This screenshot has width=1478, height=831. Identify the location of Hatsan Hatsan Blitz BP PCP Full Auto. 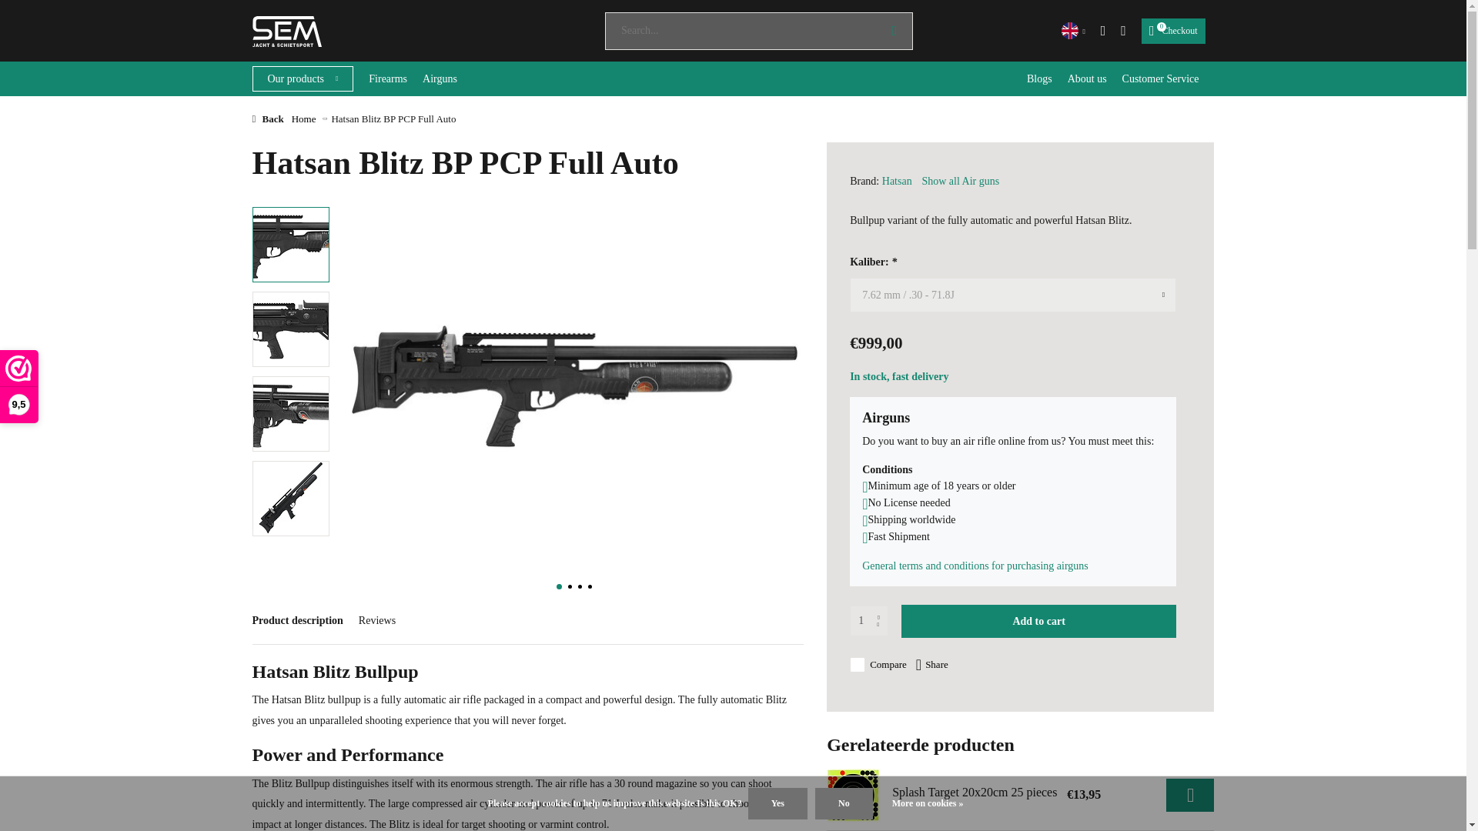
(894, 31).